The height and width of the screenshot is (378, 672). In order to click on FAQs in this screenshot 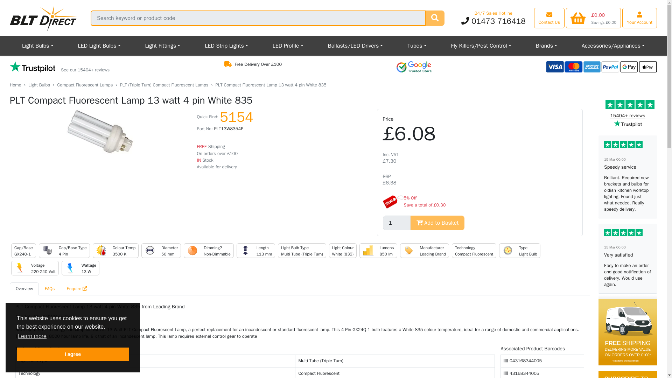, I will do `click(50, 288)`.